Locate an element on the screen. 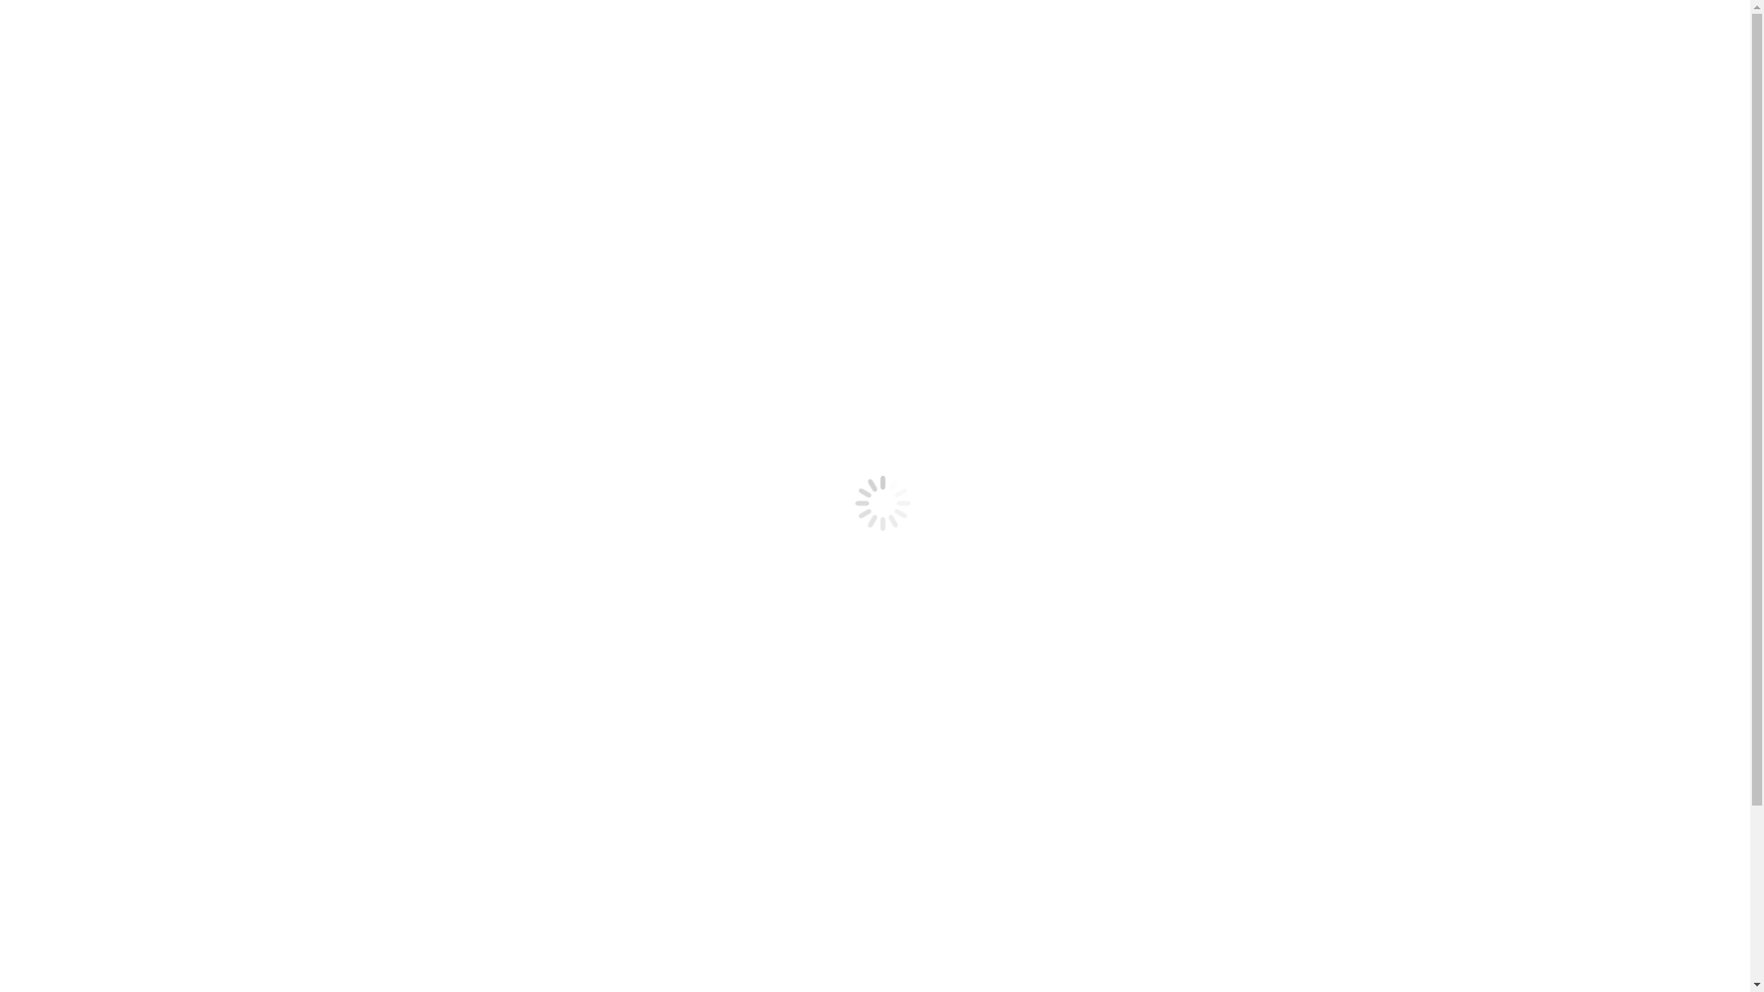  LID WORDEN is located at coordinates (53, 70).